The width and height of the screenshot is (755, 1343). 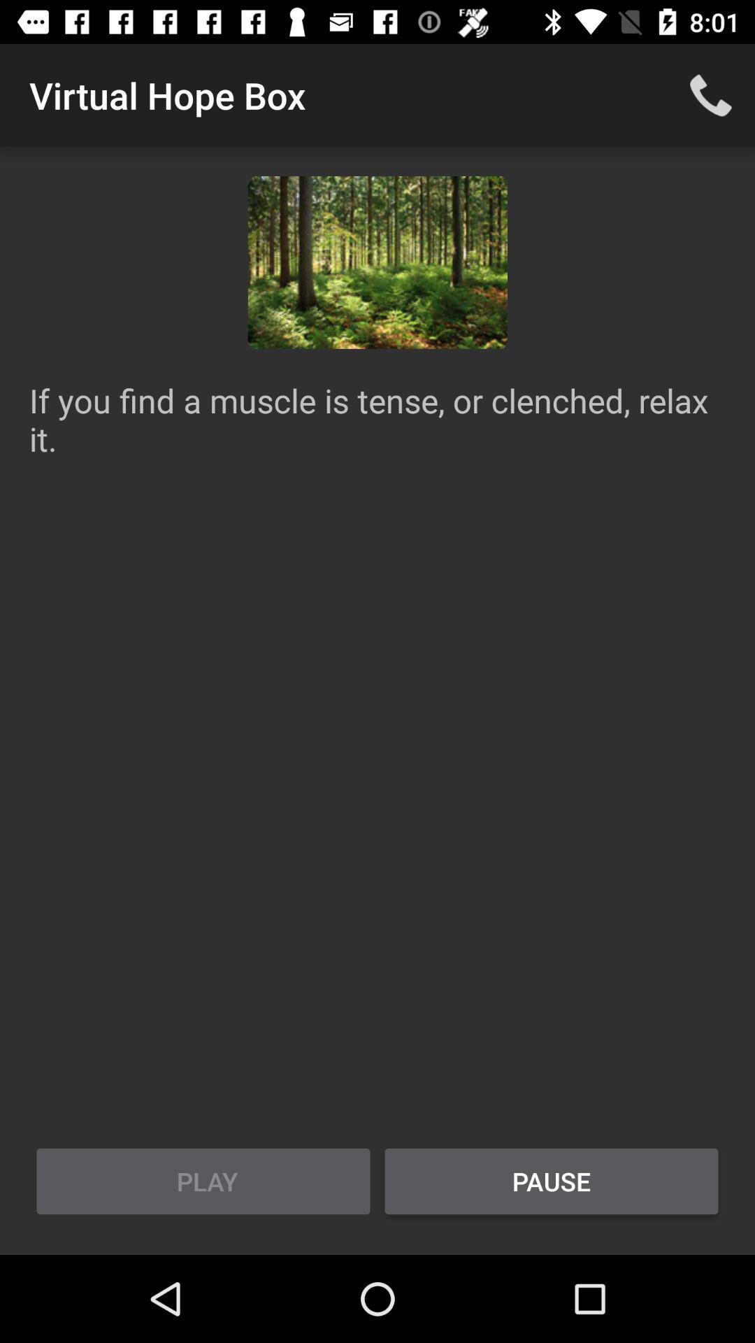 What do you see at coordinates (552, 1181) in the screenshot?
I see `jump until the pause icon` at bounding box center [552, 1181].